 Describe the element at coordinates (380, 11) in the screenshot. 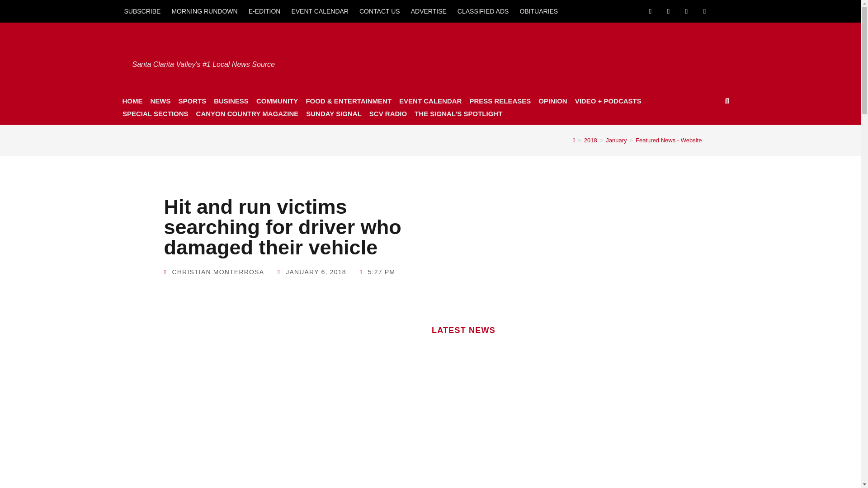

I see `CONTACT US` at that location.